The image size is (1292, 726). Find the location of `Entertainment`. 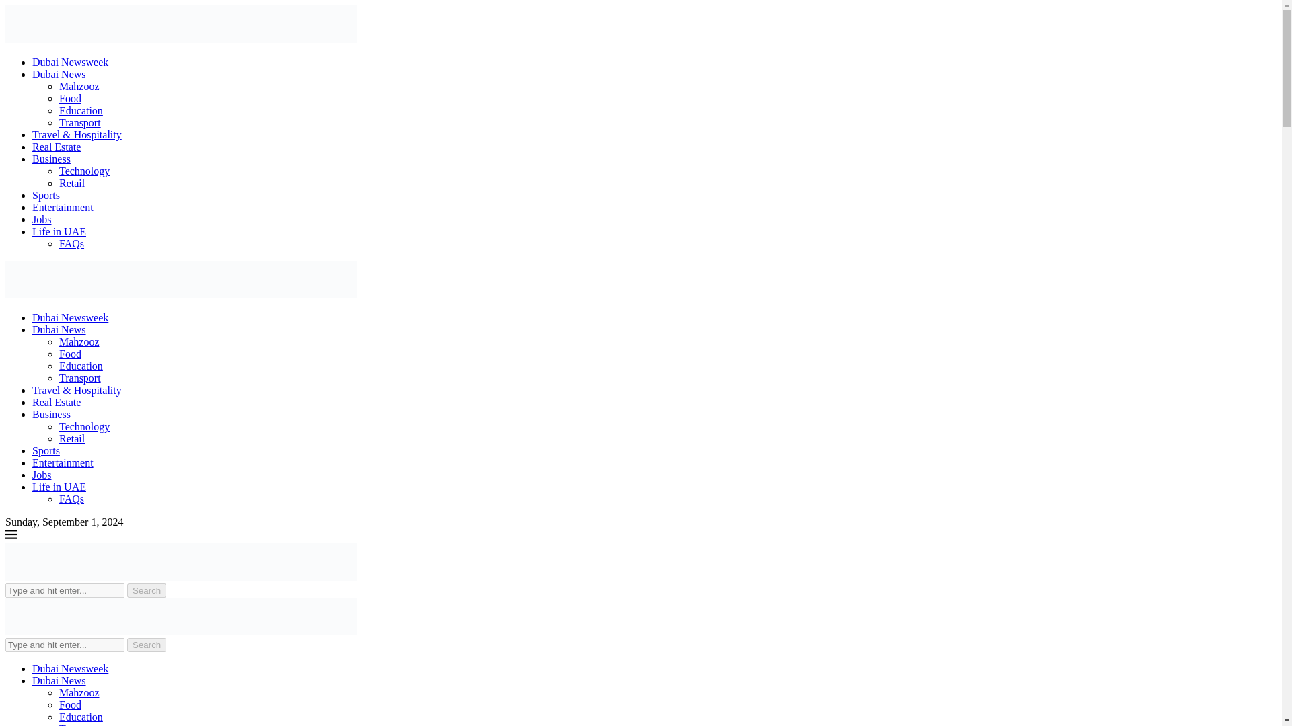

Entertainment is located at coordinates (63, 207).